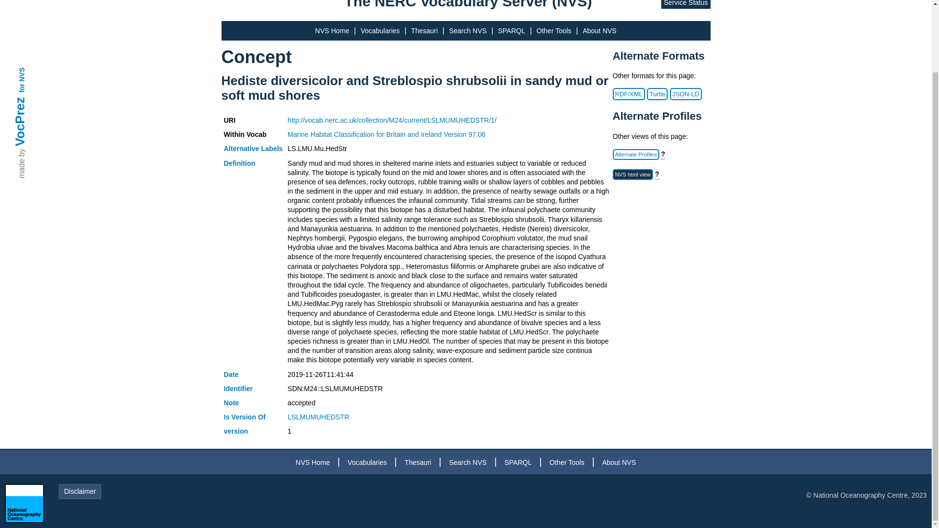 The image size is (939, 528). I want to click on Note, so click(232, 403).